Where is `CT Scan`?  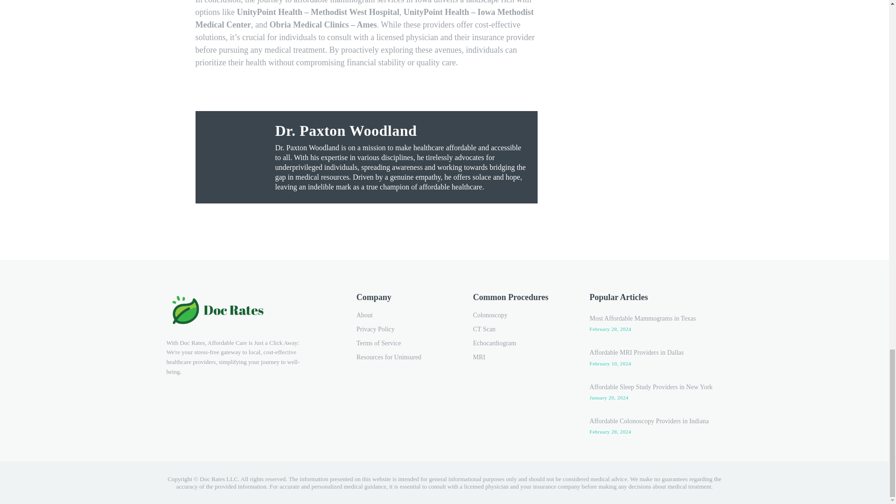 CT Scan is located at coordinates (520, 329).